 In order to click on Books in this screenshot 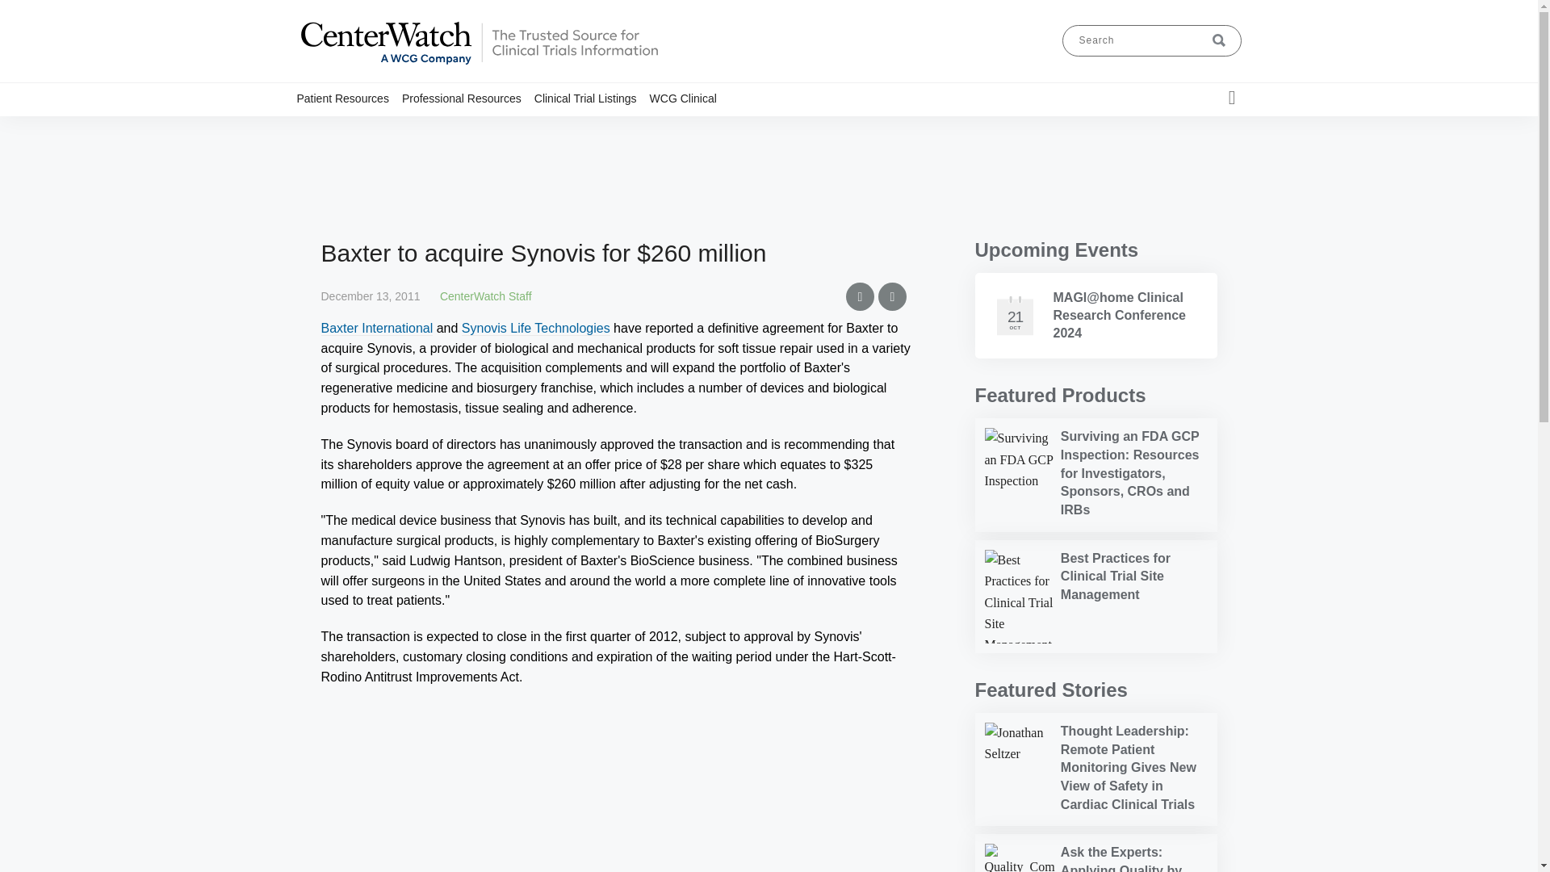, I will do `click(508, 129)`.